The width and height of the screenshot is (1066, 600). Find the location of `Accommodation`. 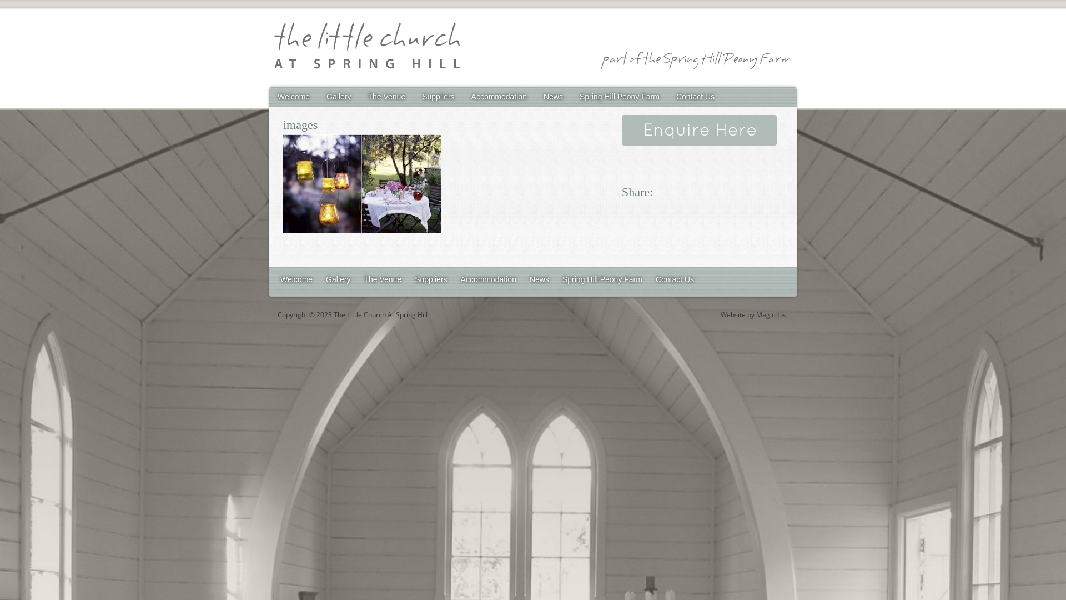

Accommodation is located at coordinates (489, 279).